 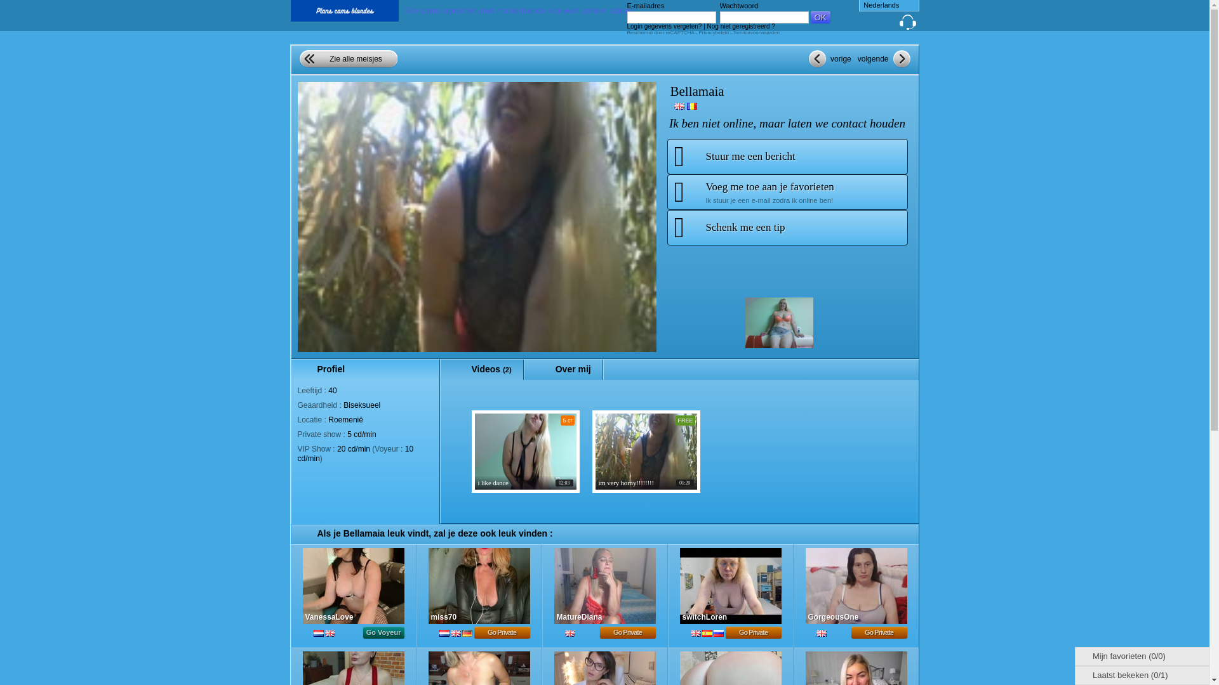 What do you see at coordinates (757, 33) in the screenshot?
I see `Servicevoorwaarden` at bounding box center [757, 33].